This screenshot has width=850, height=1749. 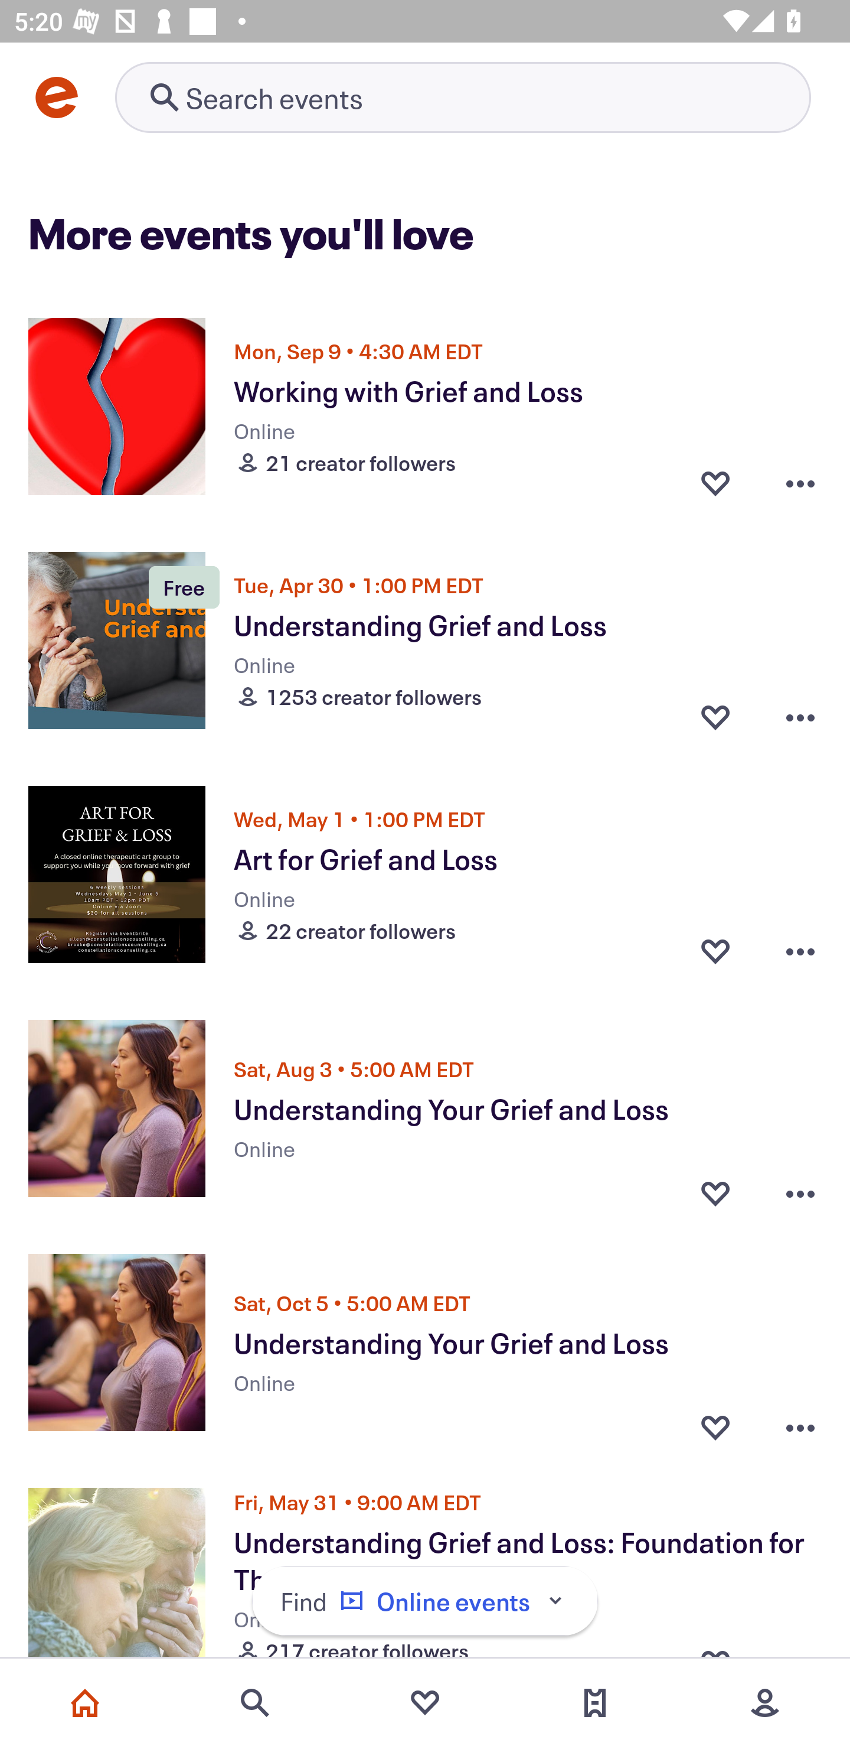 I want to click on Home, so click(x=85, y=1703).